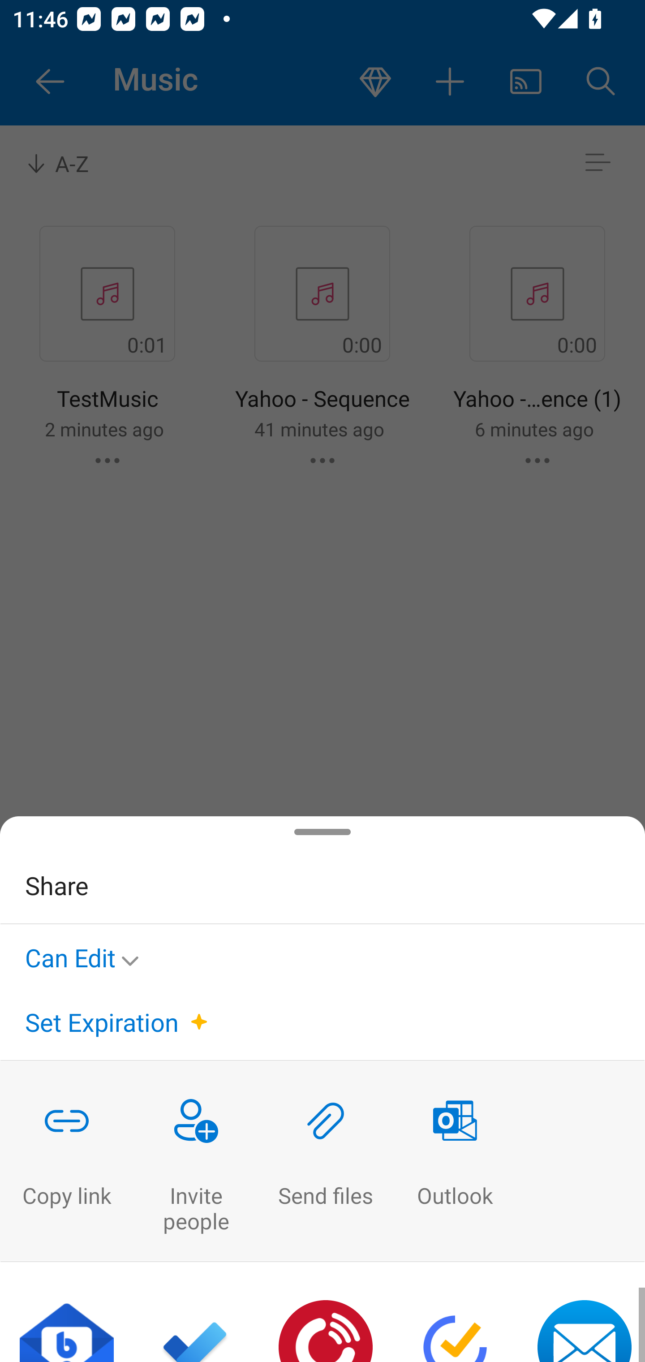 Image resolution: width=645 pixels, height=1362 pixels. Describe the element at coordinates (196, 1161) in the screenshot. I see `Invite people` at that location.